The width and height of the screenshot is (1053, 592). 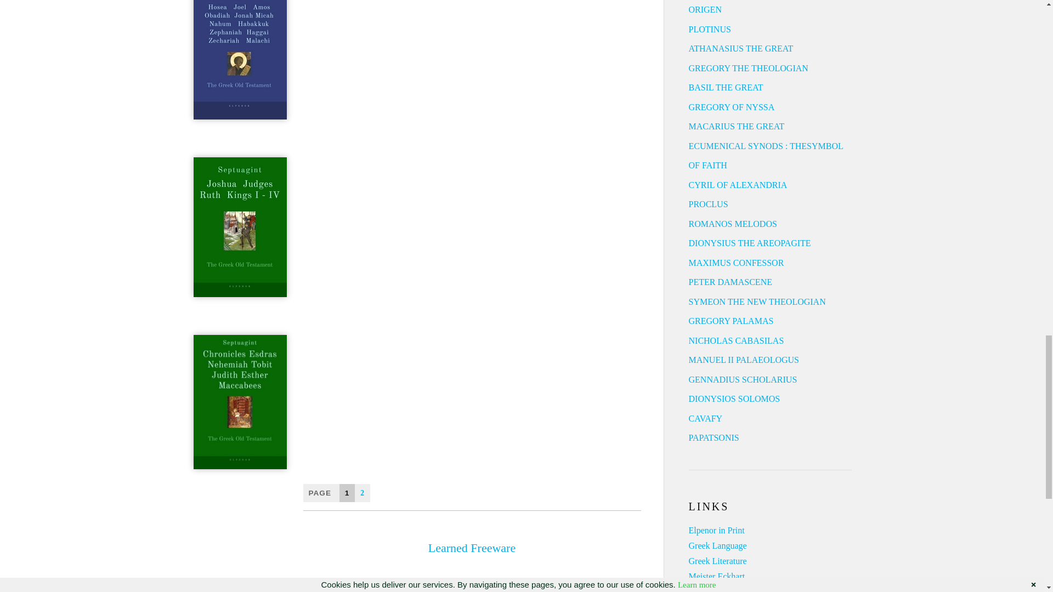 I want to click on Free Lessons in Greek, Grammar, Syntax, Resources, so click(x=717, y=546).